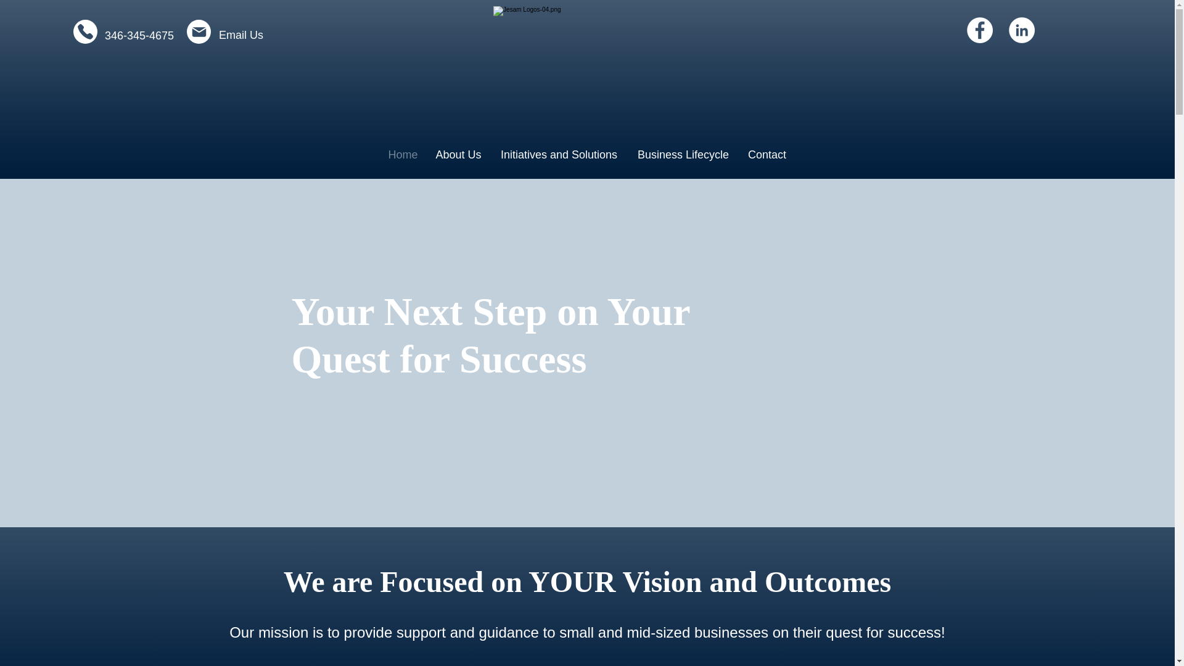  I want to click on Initiatives and Solutions, so click(559, 154).